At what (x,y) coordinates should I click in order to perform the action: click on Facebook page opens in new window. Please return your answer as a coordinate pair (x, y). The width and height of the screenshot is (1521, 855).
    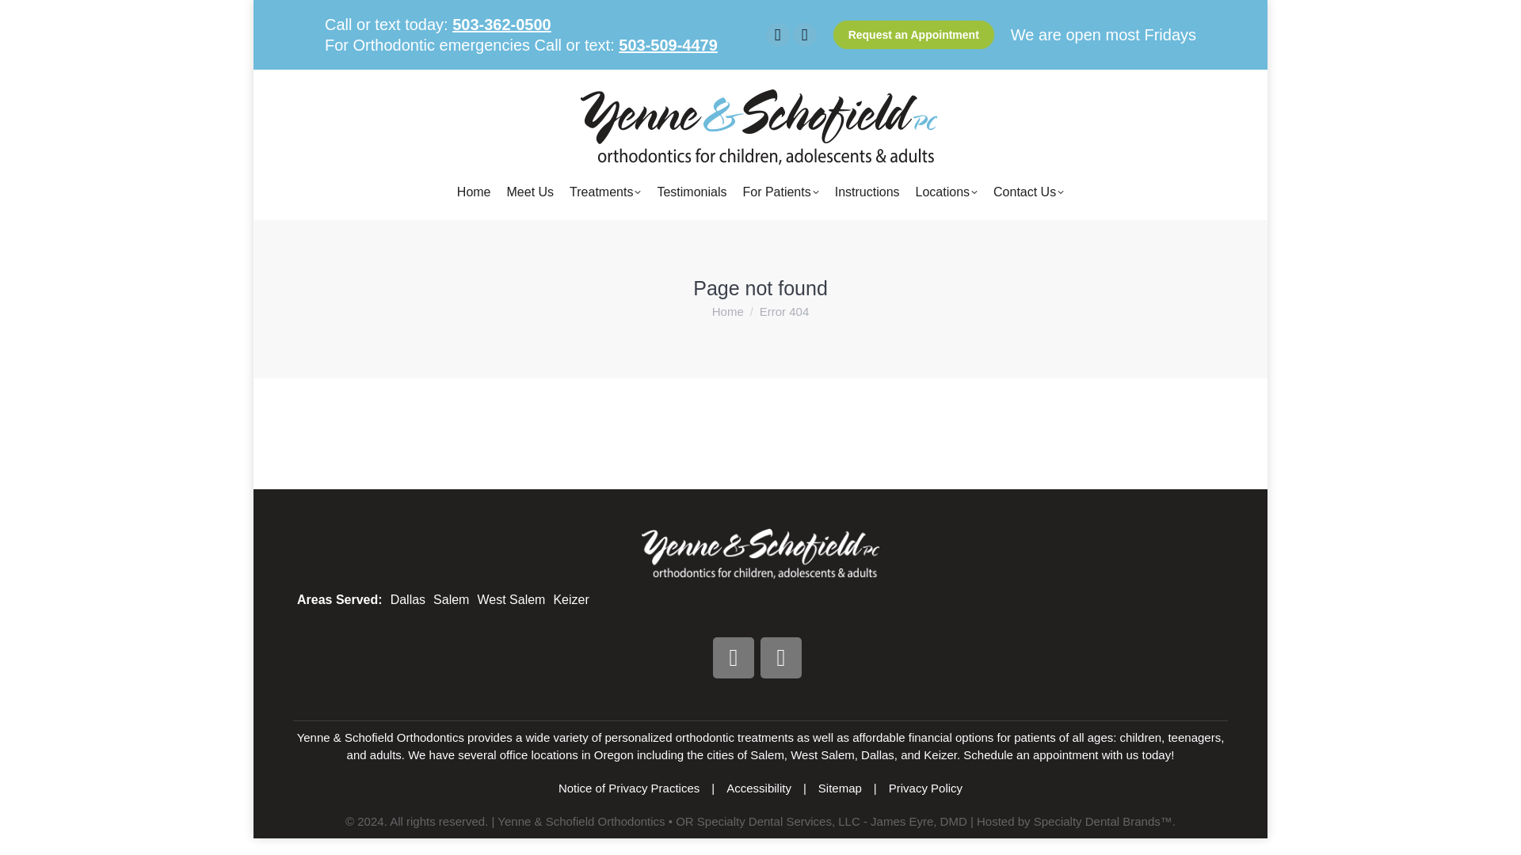
    Looking at the image, I should click on (778, 35).